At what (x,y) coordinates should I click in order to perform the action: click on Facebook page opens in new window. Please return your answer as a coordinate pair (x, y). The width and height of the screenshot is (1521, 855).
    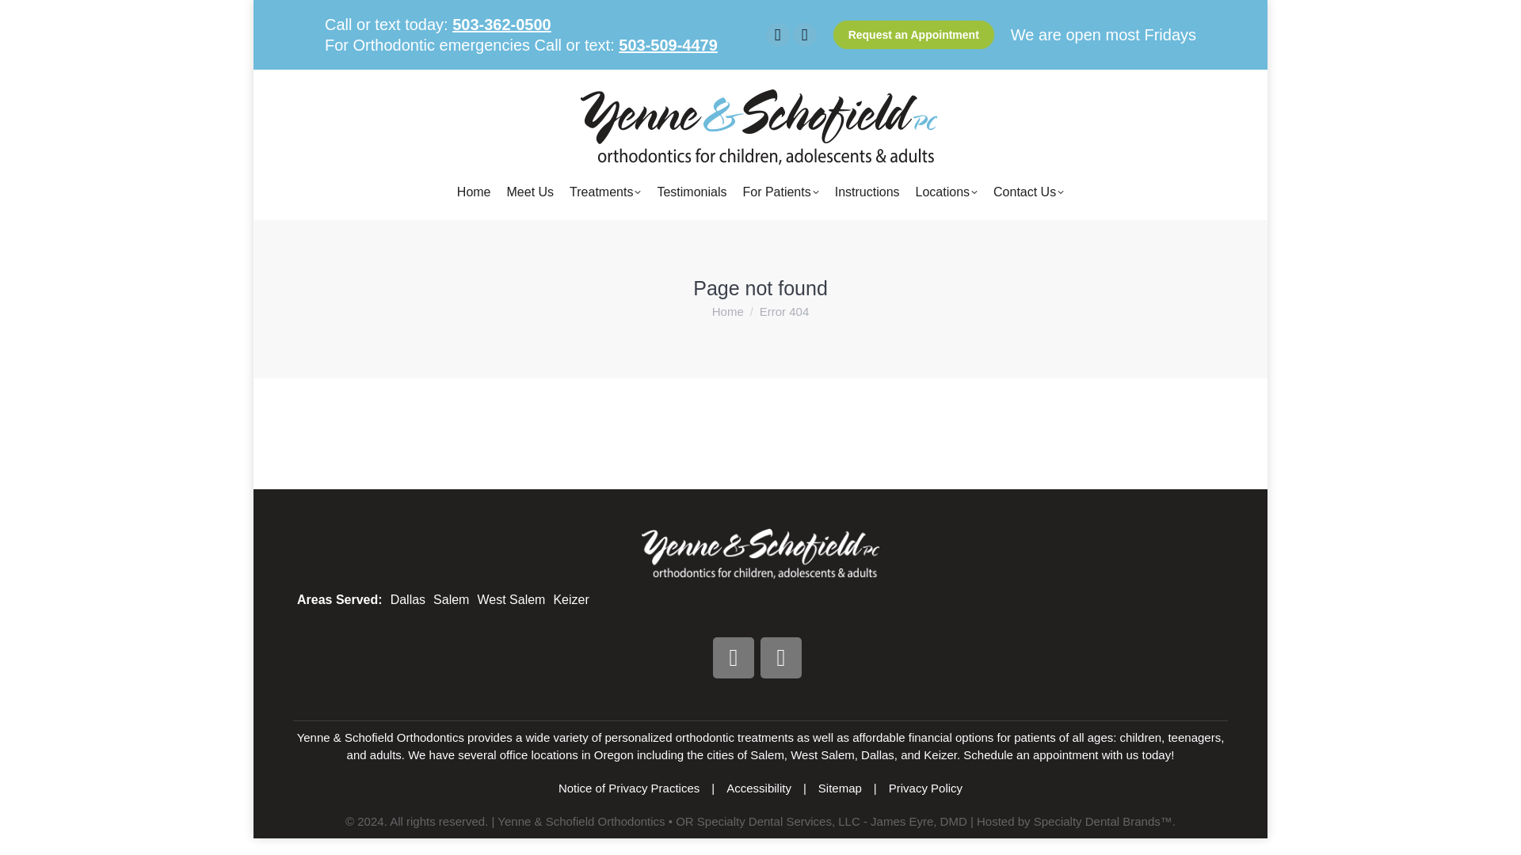
    Looking at the image, I should click on (778, 35).